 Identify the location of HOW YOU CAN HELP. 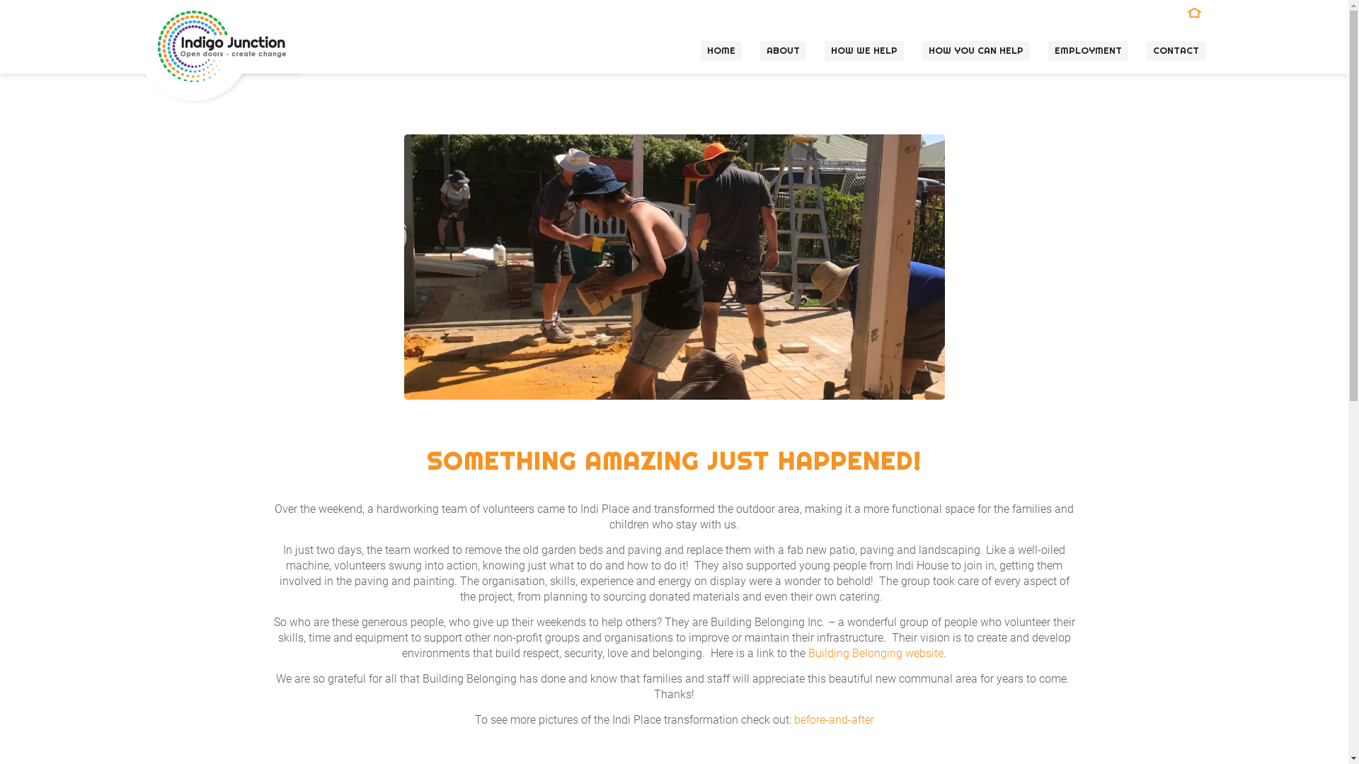
(975, 51).